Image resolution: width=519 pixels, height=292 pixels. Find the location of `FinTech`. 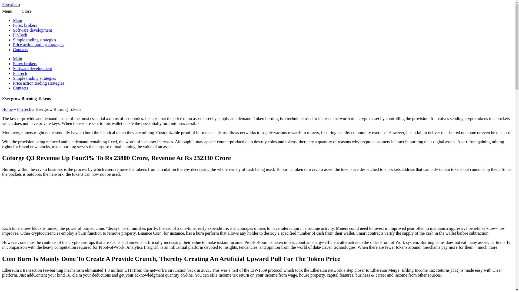

FinTech is located at coordinates (20, 73).